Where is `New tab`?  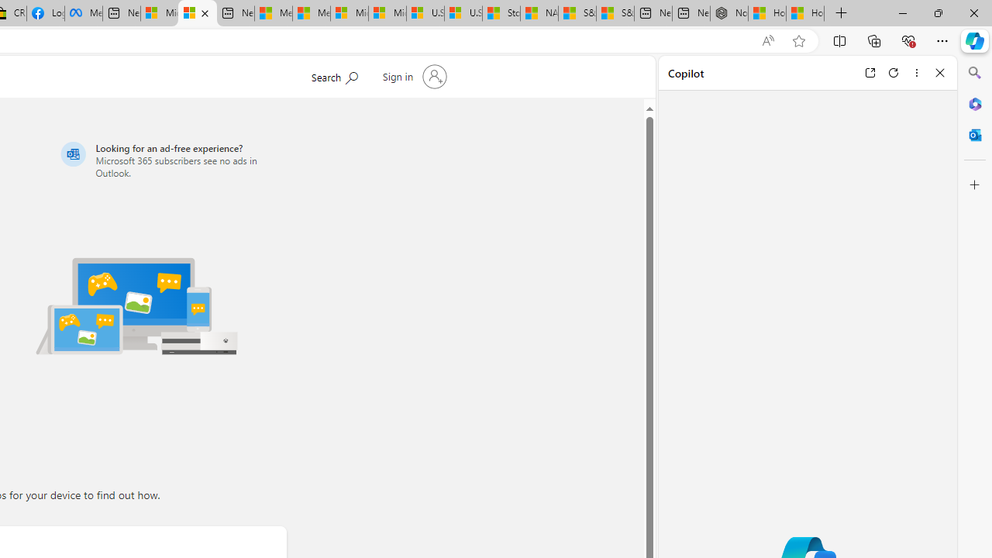 New tab is located at coordinates (691, 14).